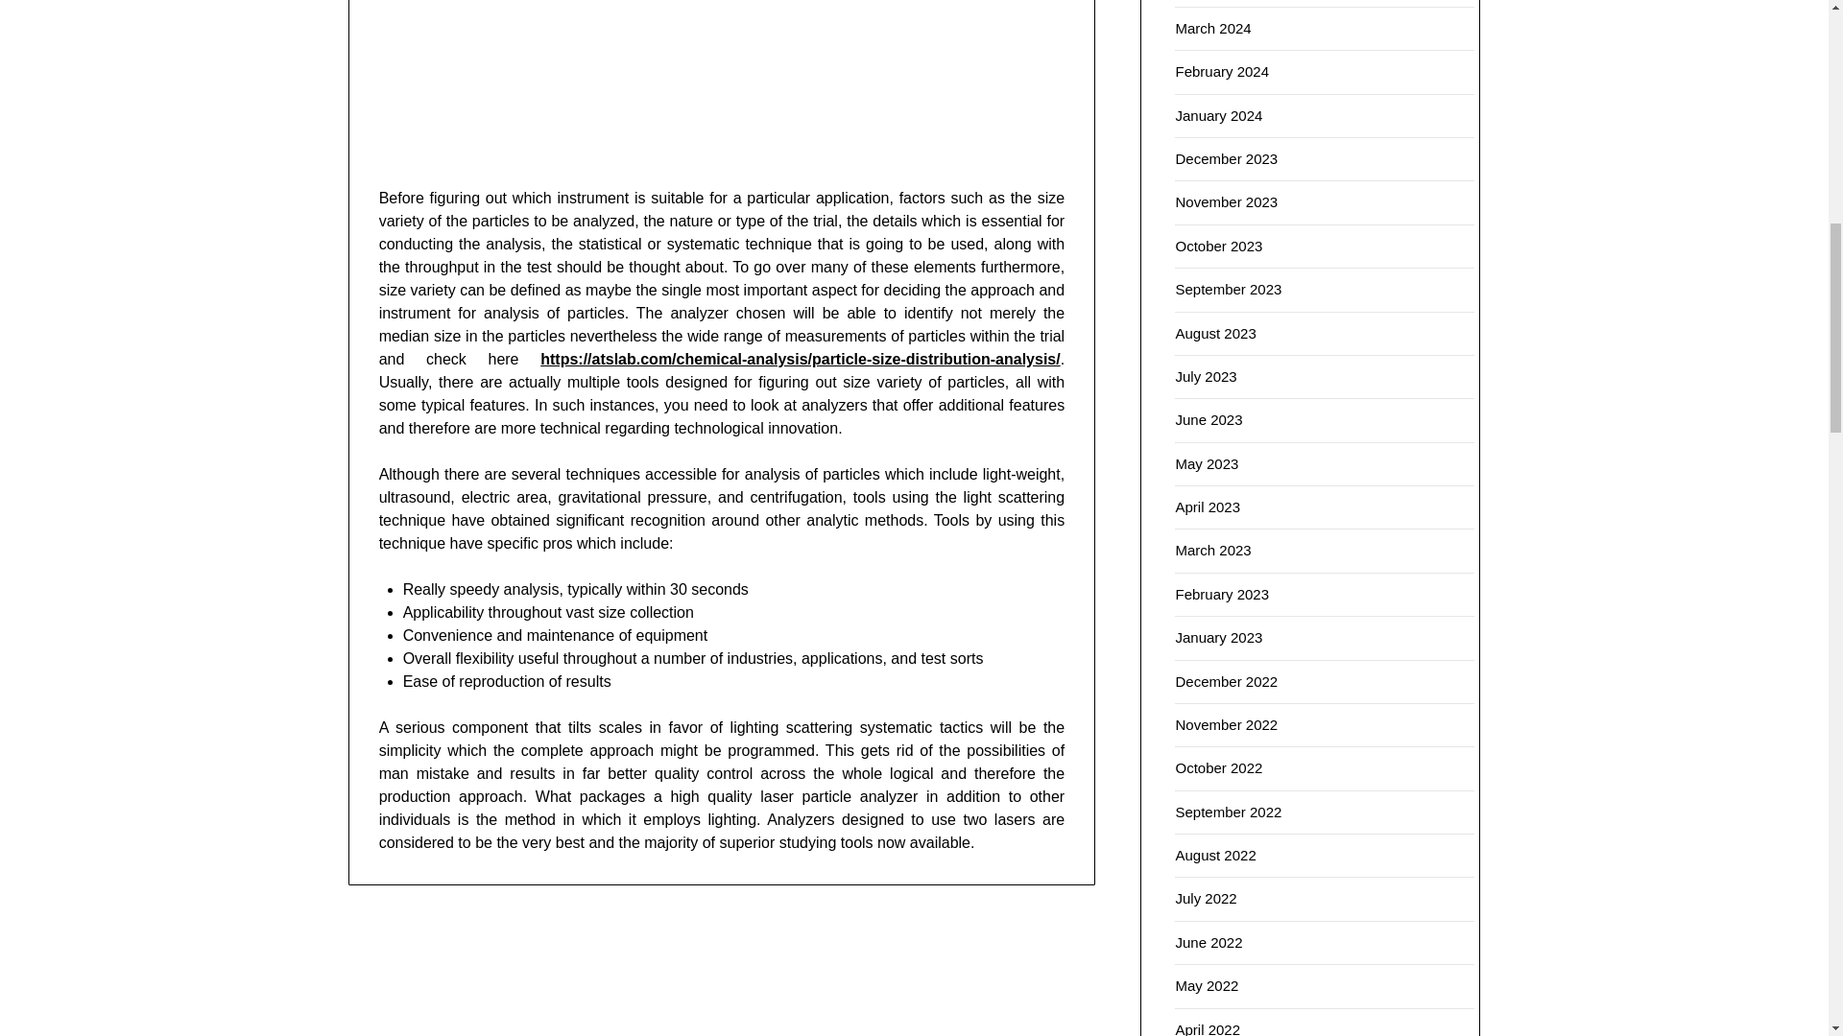 The image size is (1843, 1036). Describe the element at coordinates (1219, 246) in the screenshot. I see `October 2023` at that location.